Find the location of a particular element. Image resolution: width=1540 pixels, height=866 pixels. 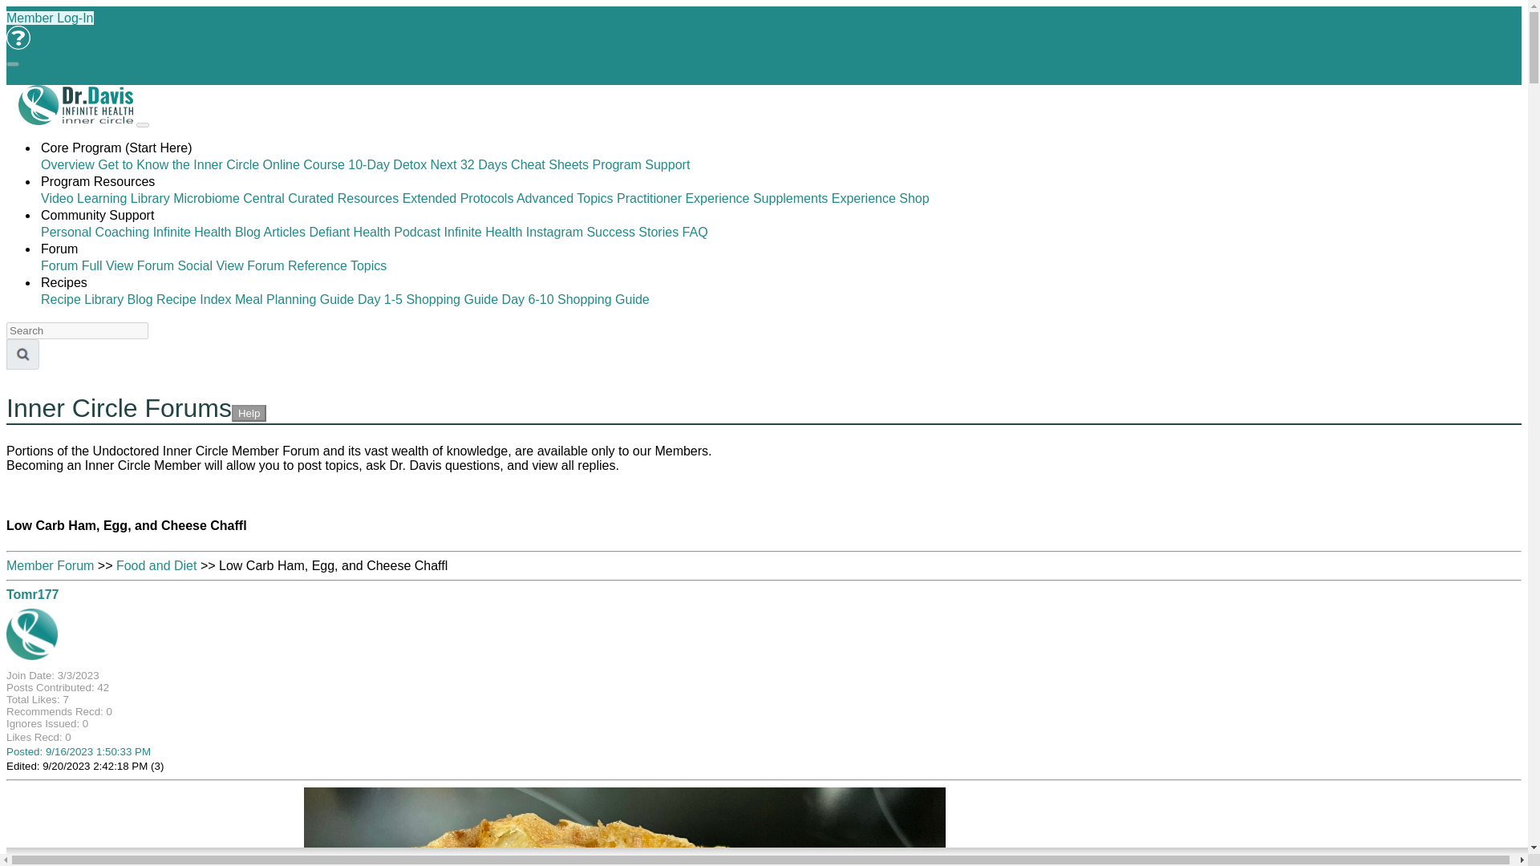

Cheat Sheets is located at coordinates (549, 164).